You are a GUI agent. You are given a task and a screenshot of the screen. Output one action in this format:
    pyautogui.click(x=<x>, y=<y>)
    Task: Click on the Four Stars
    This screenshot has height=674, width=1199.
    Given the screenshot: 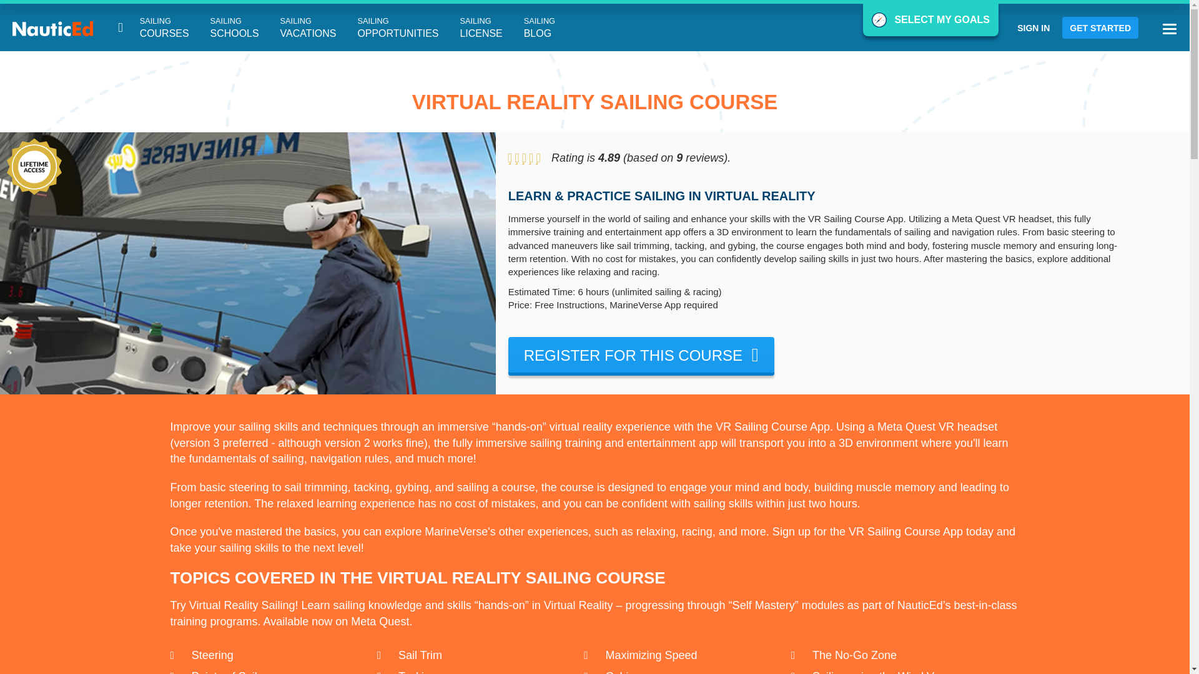 What is the action you would take?
    pyautogui.click(x=641, y=354)
    